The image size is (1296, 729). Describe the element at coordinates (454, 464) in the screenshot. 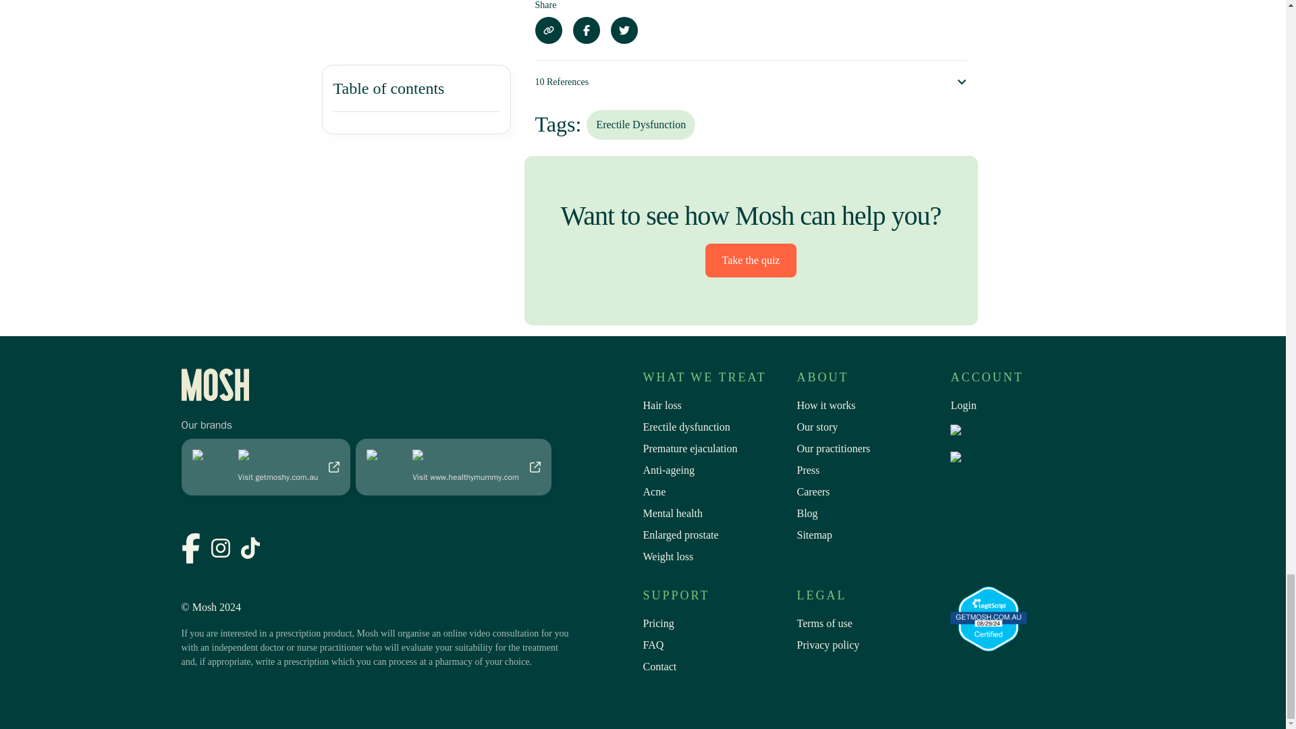

I see `THM` at that location.